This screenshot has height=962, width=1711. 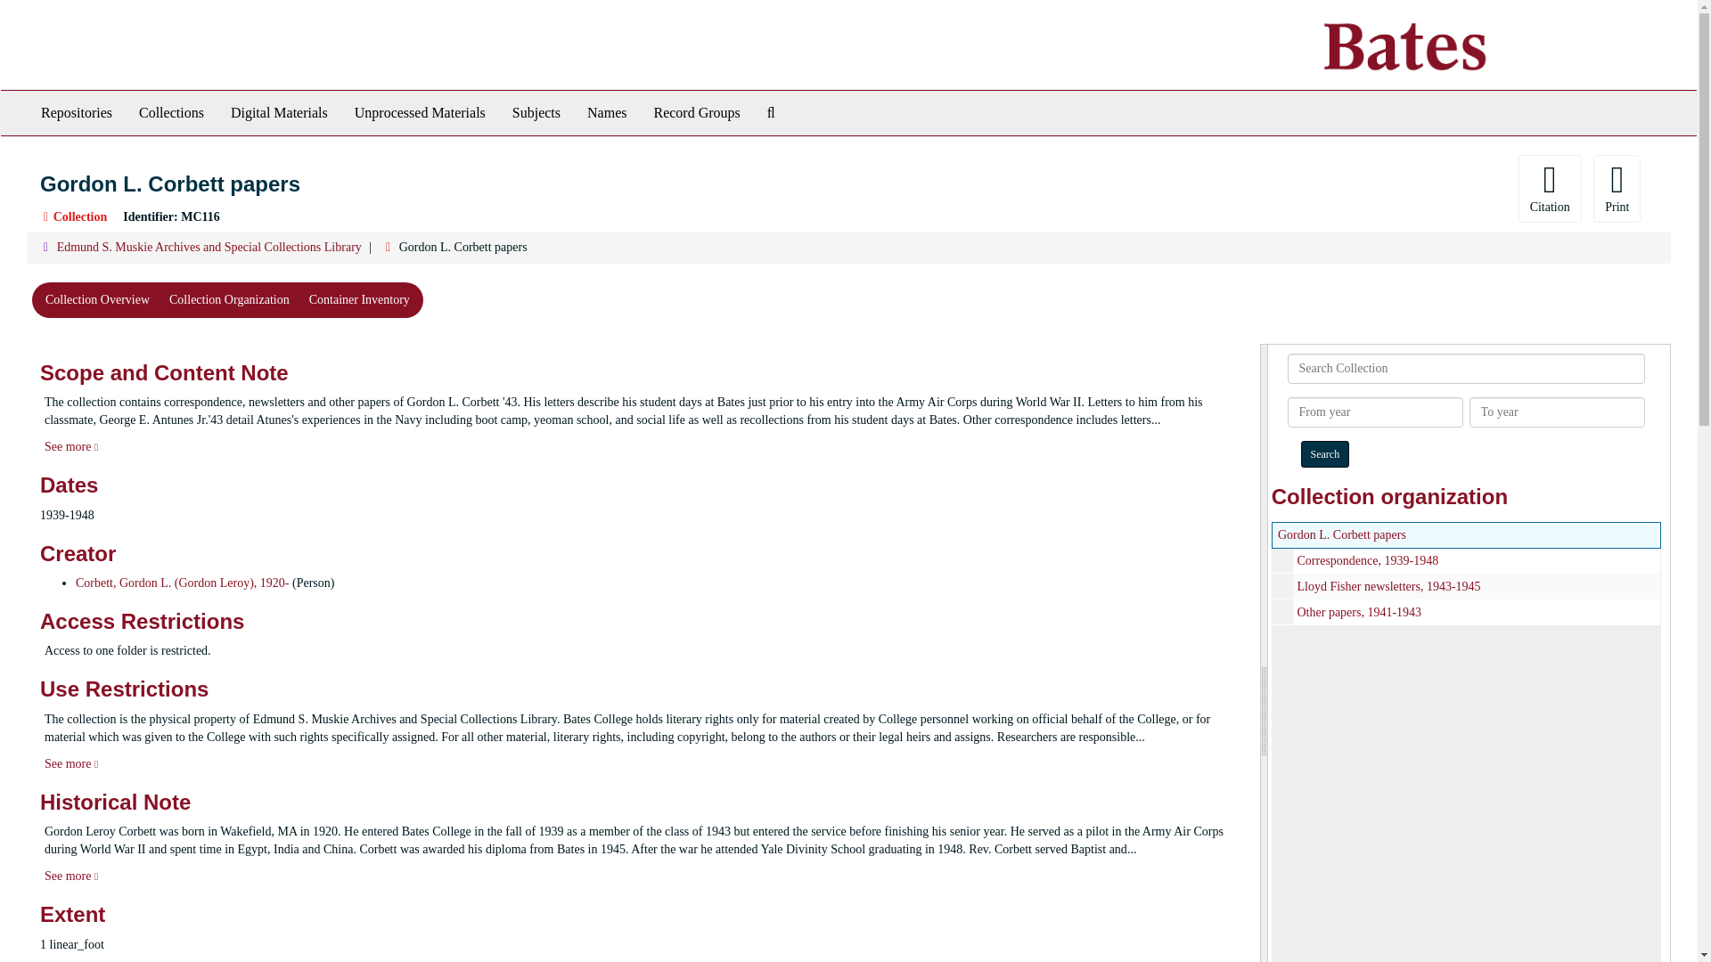 What do you see at coordinates (606, 112) in the screenshot?
I see `Names` at bounding box center [606, 112].